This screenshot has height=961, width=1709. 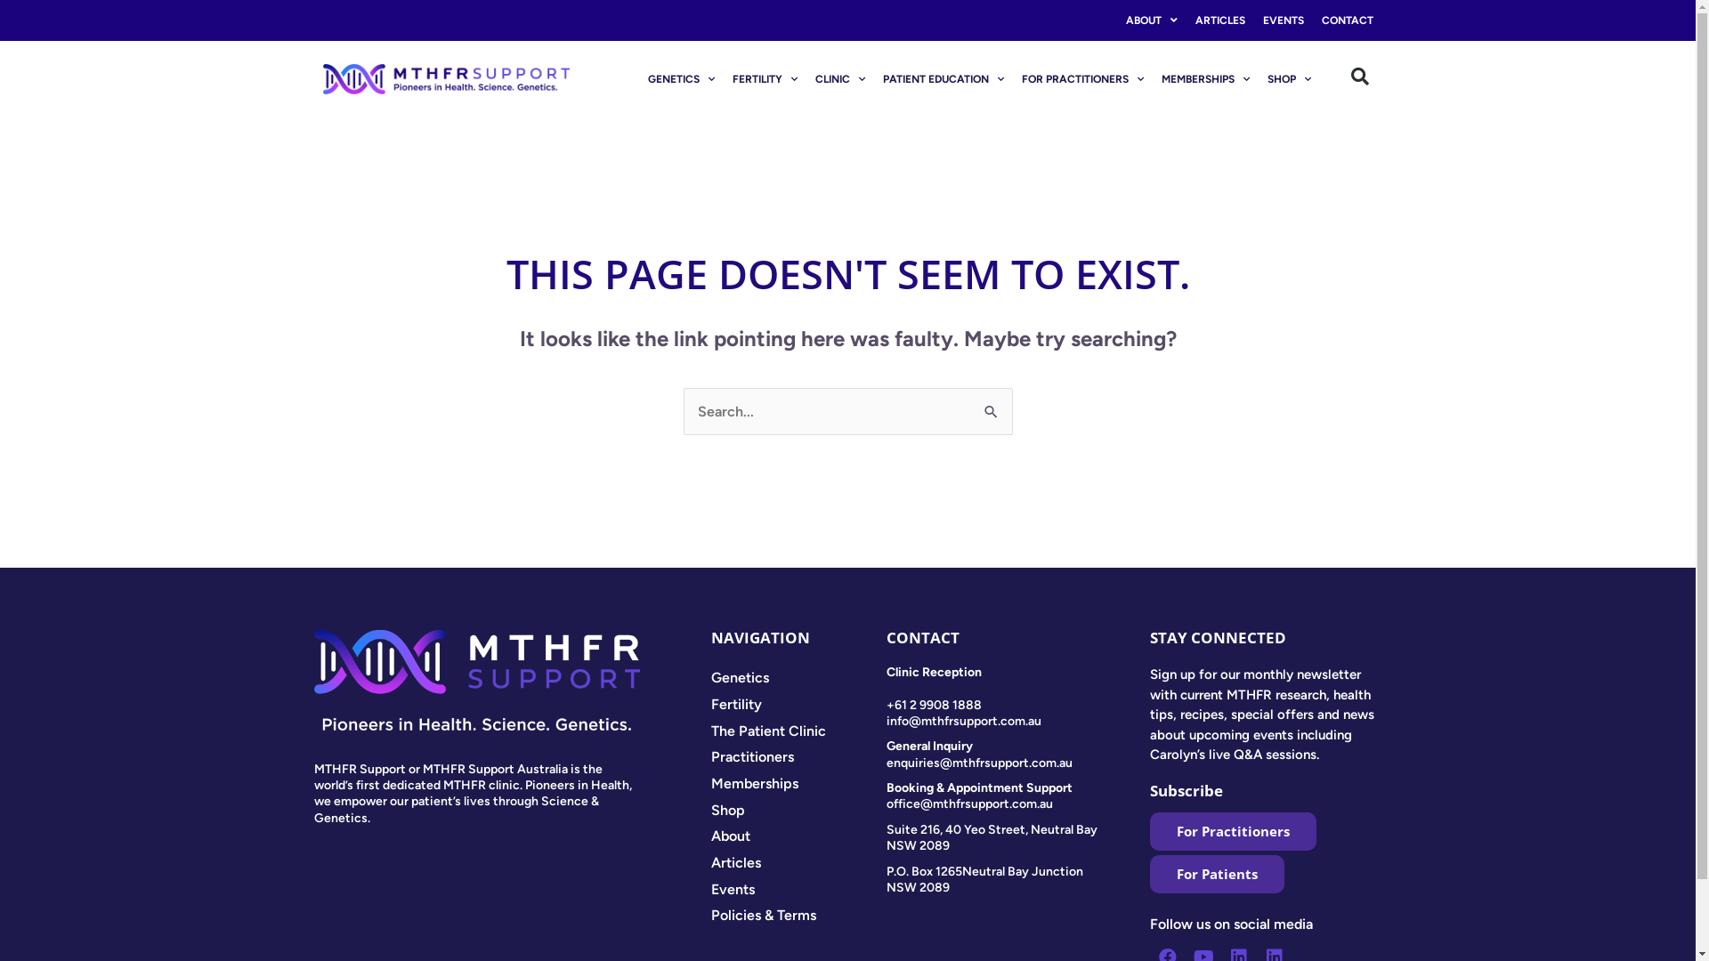 What do you see at coordinates (799, 678) in the screenshot?
I see `Genetics` at bounding box center [799, 678].